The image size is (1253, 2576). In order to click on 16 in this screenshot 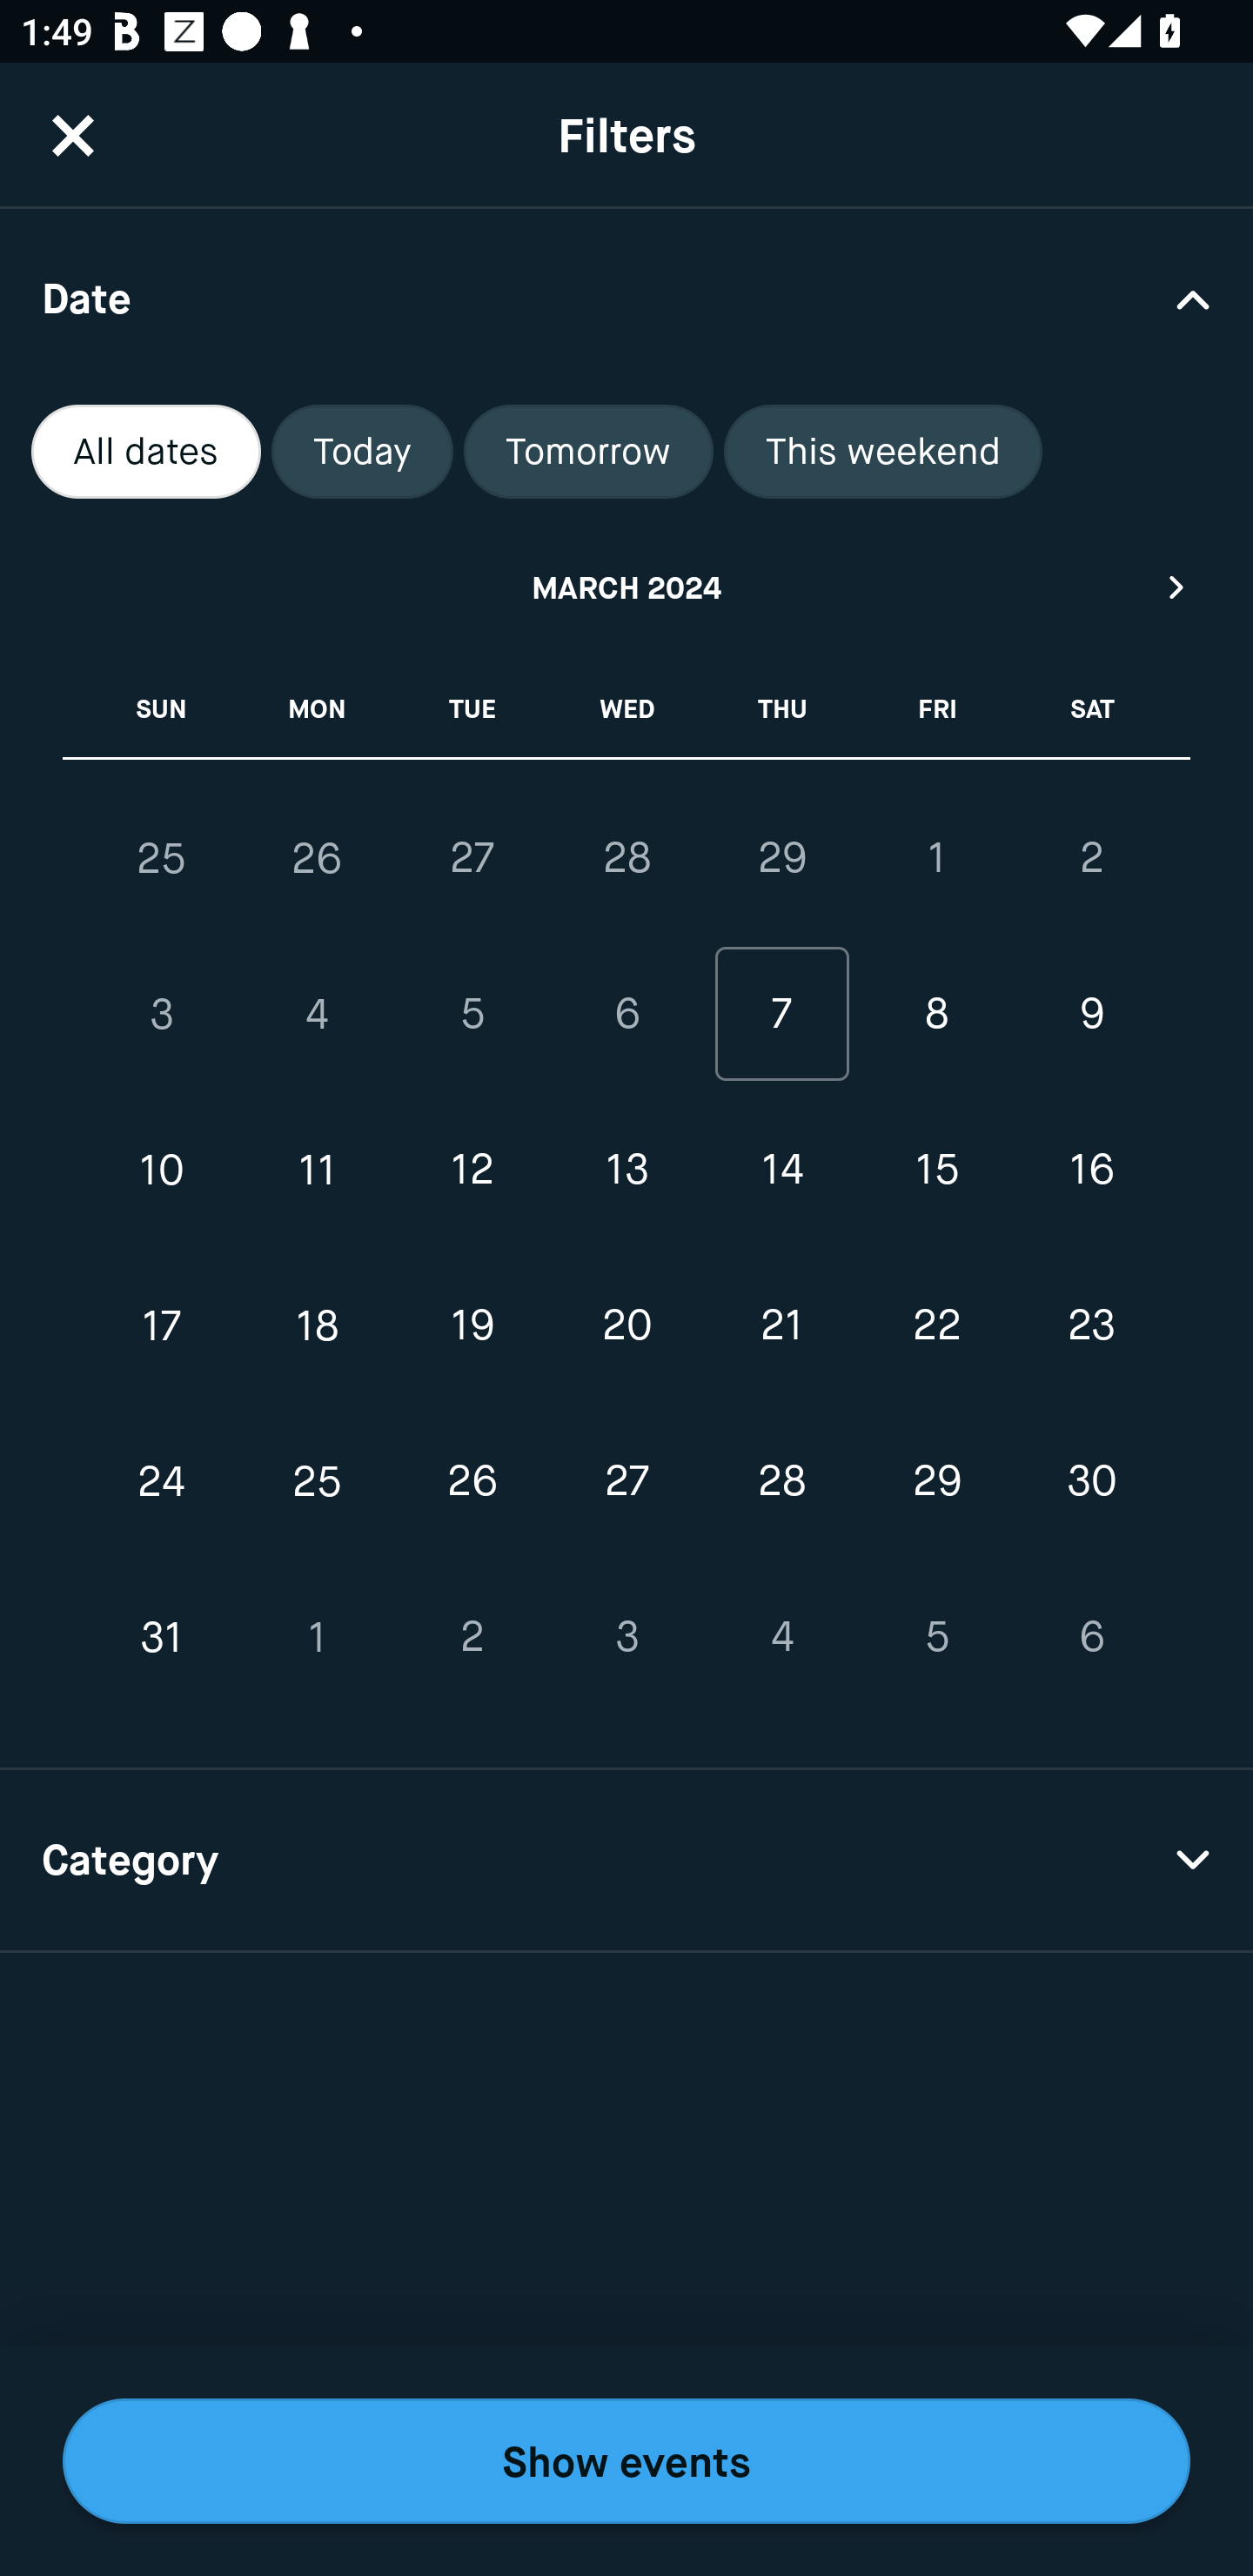, I will do `click(1091, 1170)`.